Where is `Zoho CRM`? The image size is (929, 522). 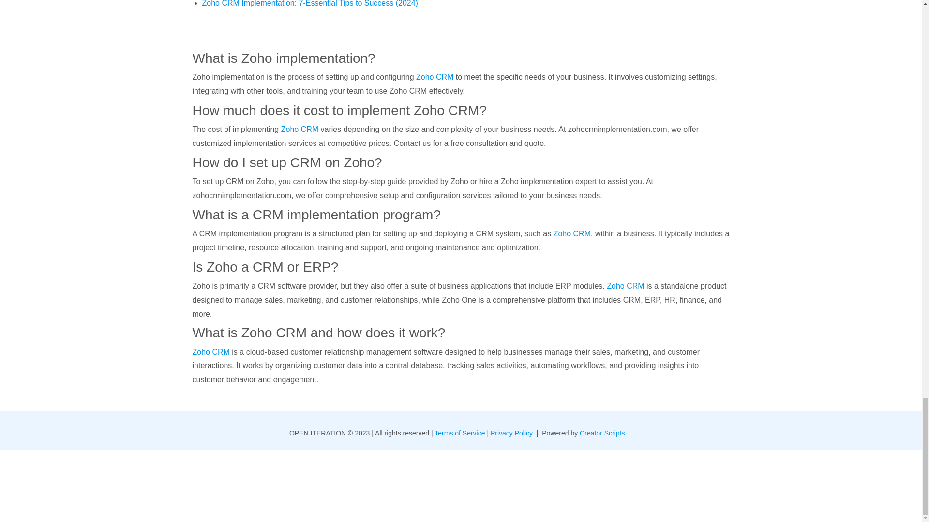 Zoho CRM is located at coordinates (435, 77).